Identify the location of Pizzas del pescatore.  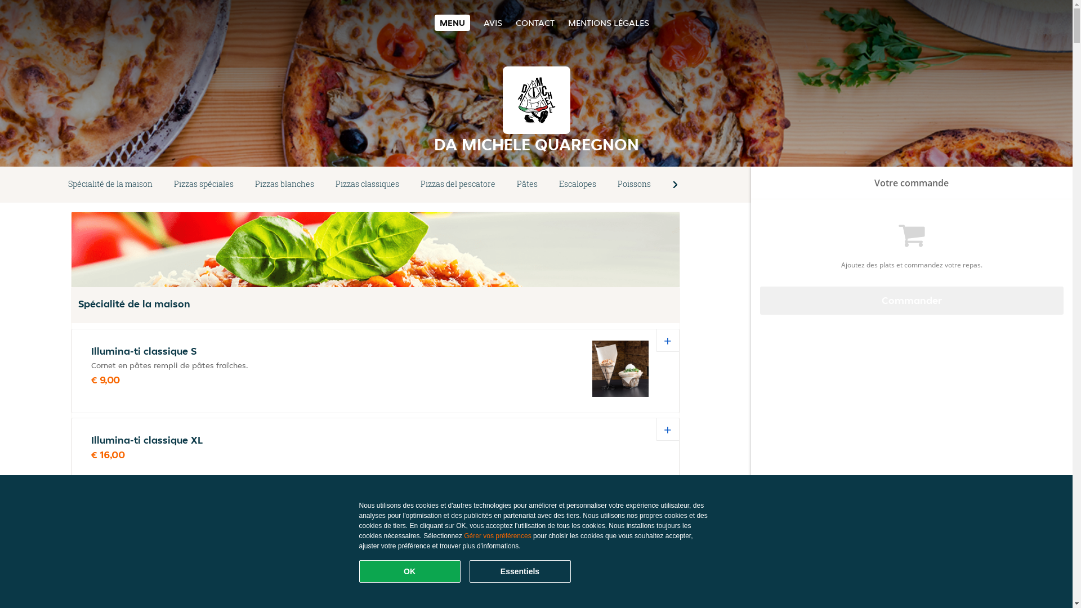
(458, 185).